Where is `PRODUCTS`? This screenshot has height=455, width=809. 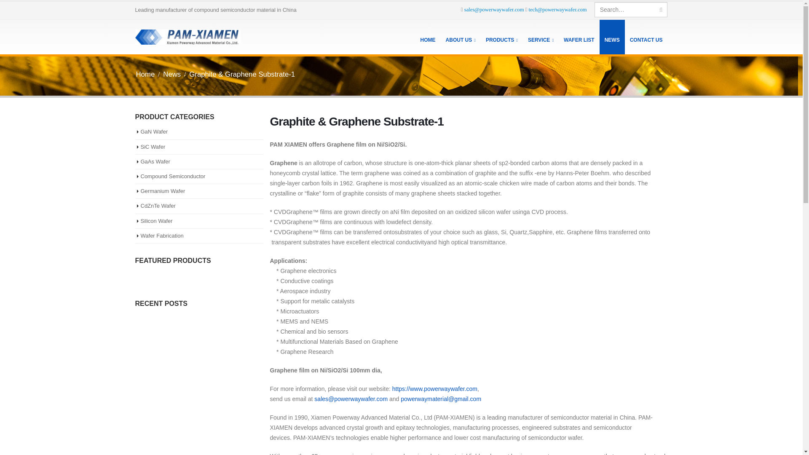
PRODUCTS is located at coordinates (501, 37).